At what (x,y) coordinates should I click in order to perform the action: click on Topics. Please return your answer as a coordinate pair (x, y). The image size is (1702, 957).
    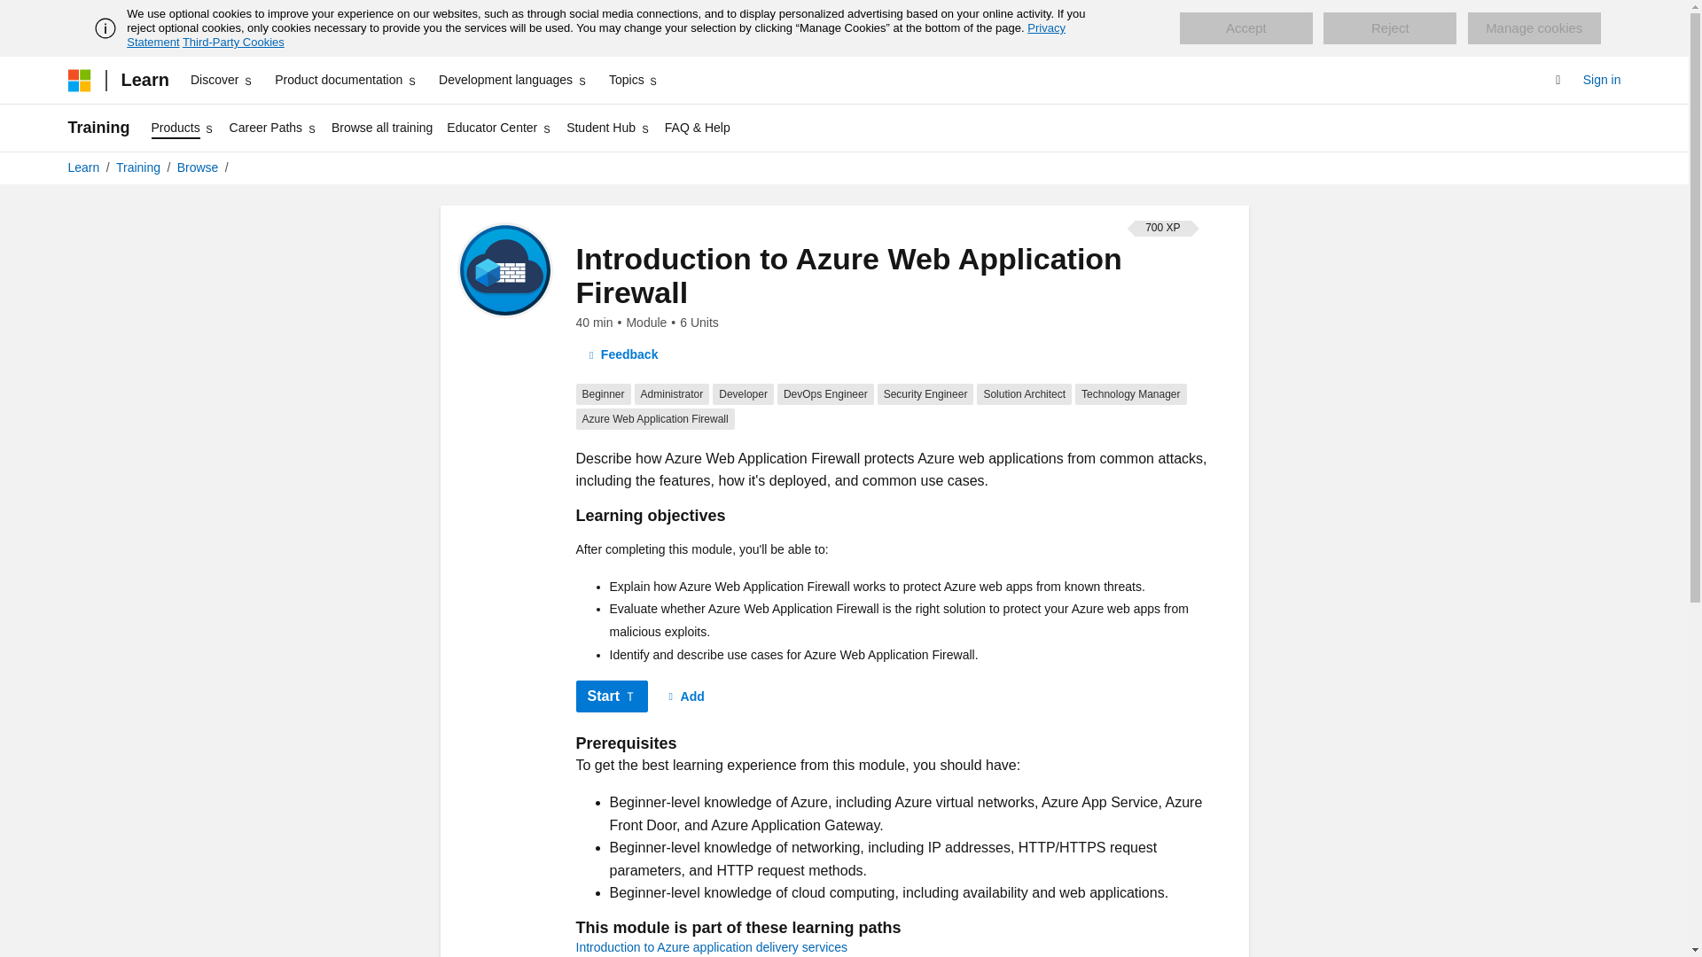
    Looking at the image, I should click on (635, 80).